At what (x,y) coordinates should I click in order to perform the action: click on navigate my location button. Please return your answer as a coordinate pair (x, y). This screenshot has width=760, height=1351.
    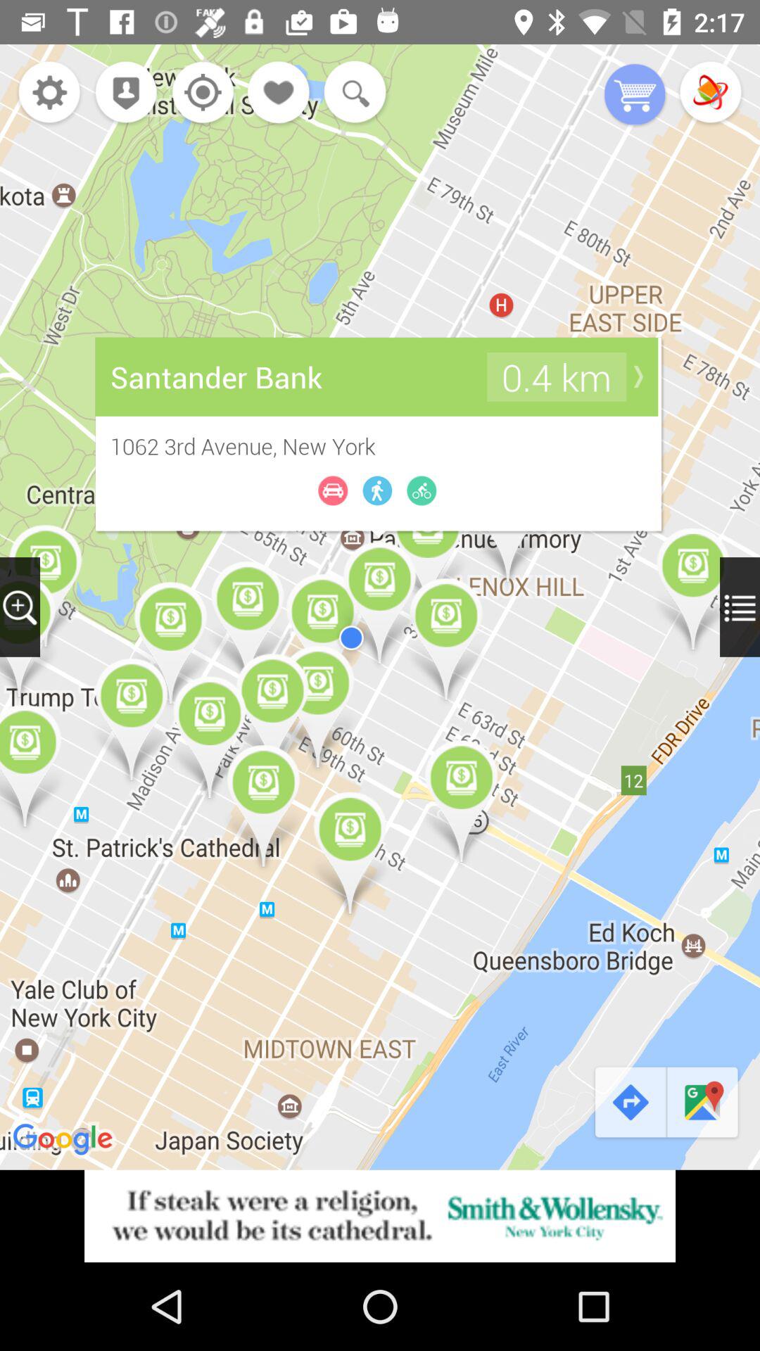
    Looking at the image, I should click on (198, 94).